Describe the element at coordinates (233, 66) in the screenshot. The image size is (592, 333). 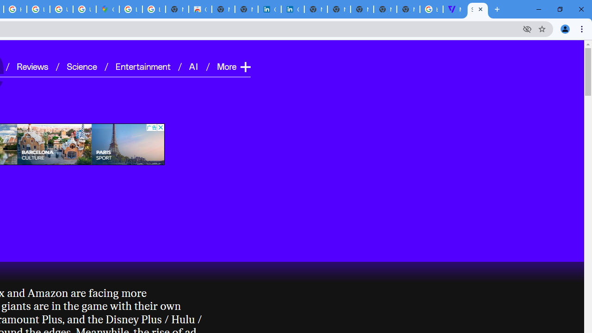
I see `More Expand` at that location.